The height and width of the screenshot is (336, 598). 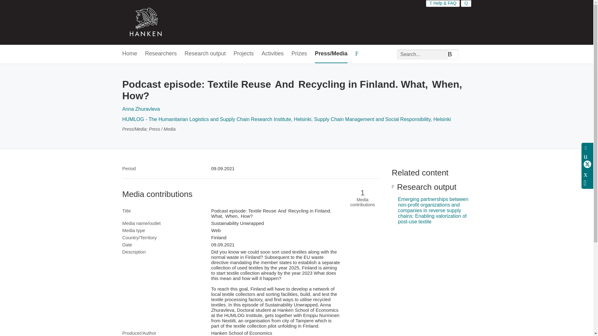 What do you see at coordinates (587, 164) in the screenshot?
I see `X` at bounding box center [587, 164].